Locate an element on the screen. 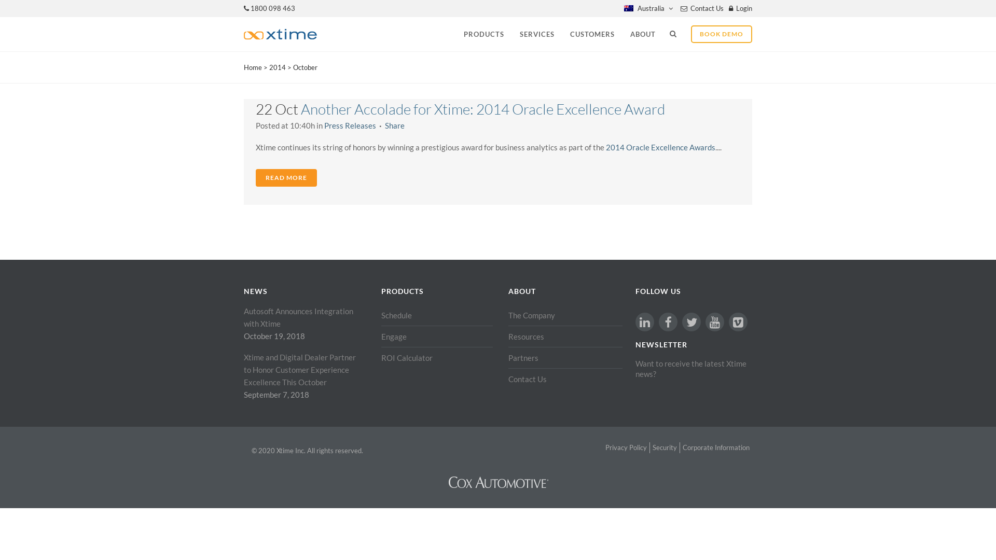 The width and height of the screenshot is (996, 560). Resources is located at coordinates (565, 337).